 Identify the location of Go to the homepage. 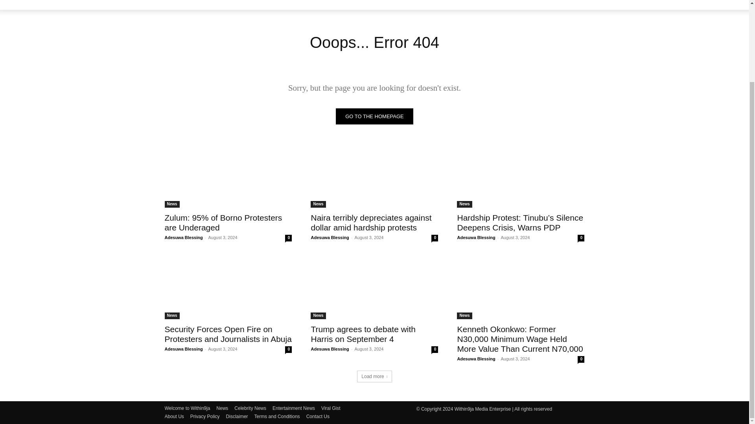
(374, 116).